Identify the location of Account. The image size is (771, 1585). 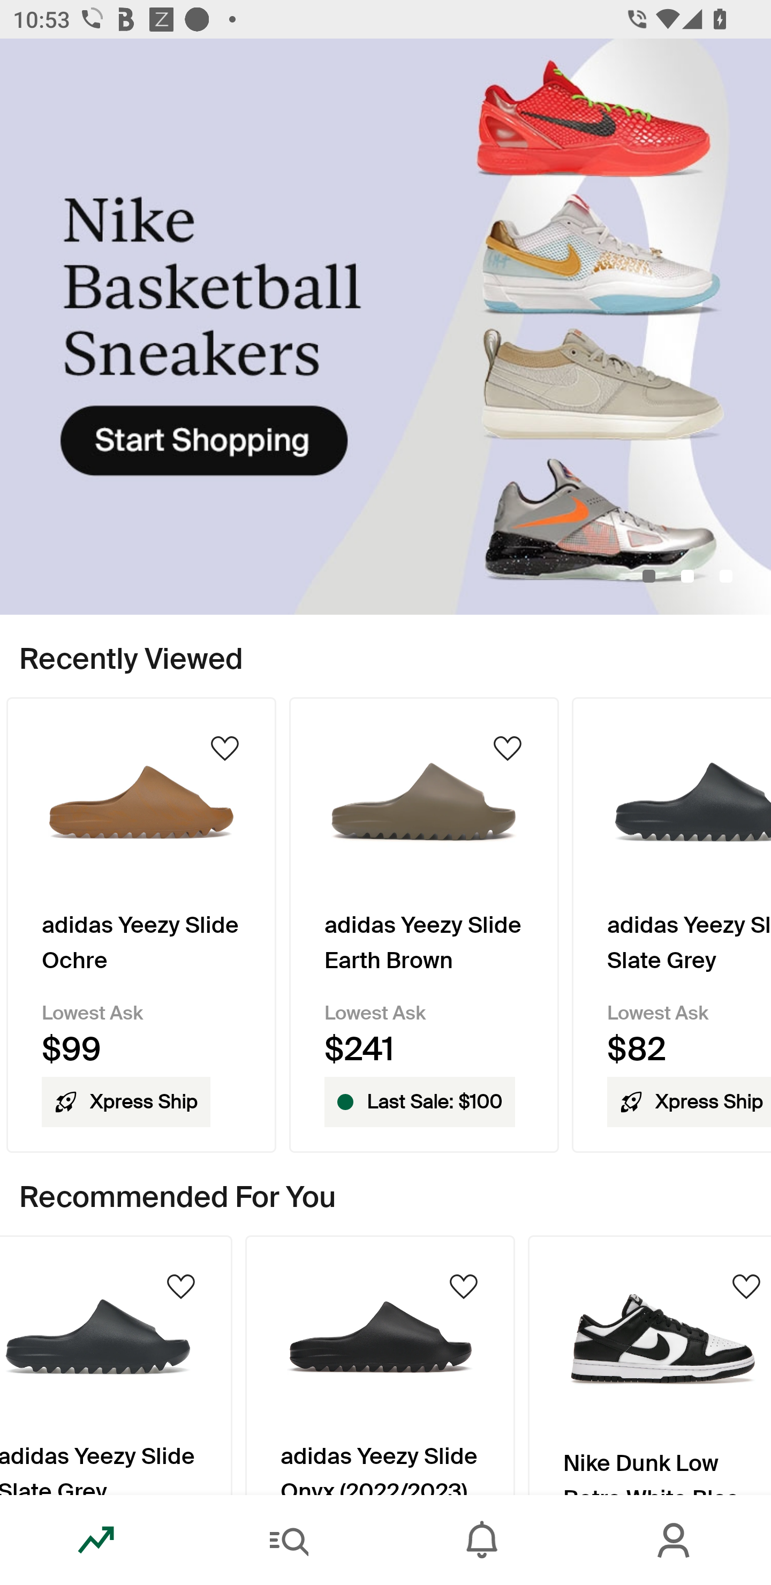
(675, 1540).